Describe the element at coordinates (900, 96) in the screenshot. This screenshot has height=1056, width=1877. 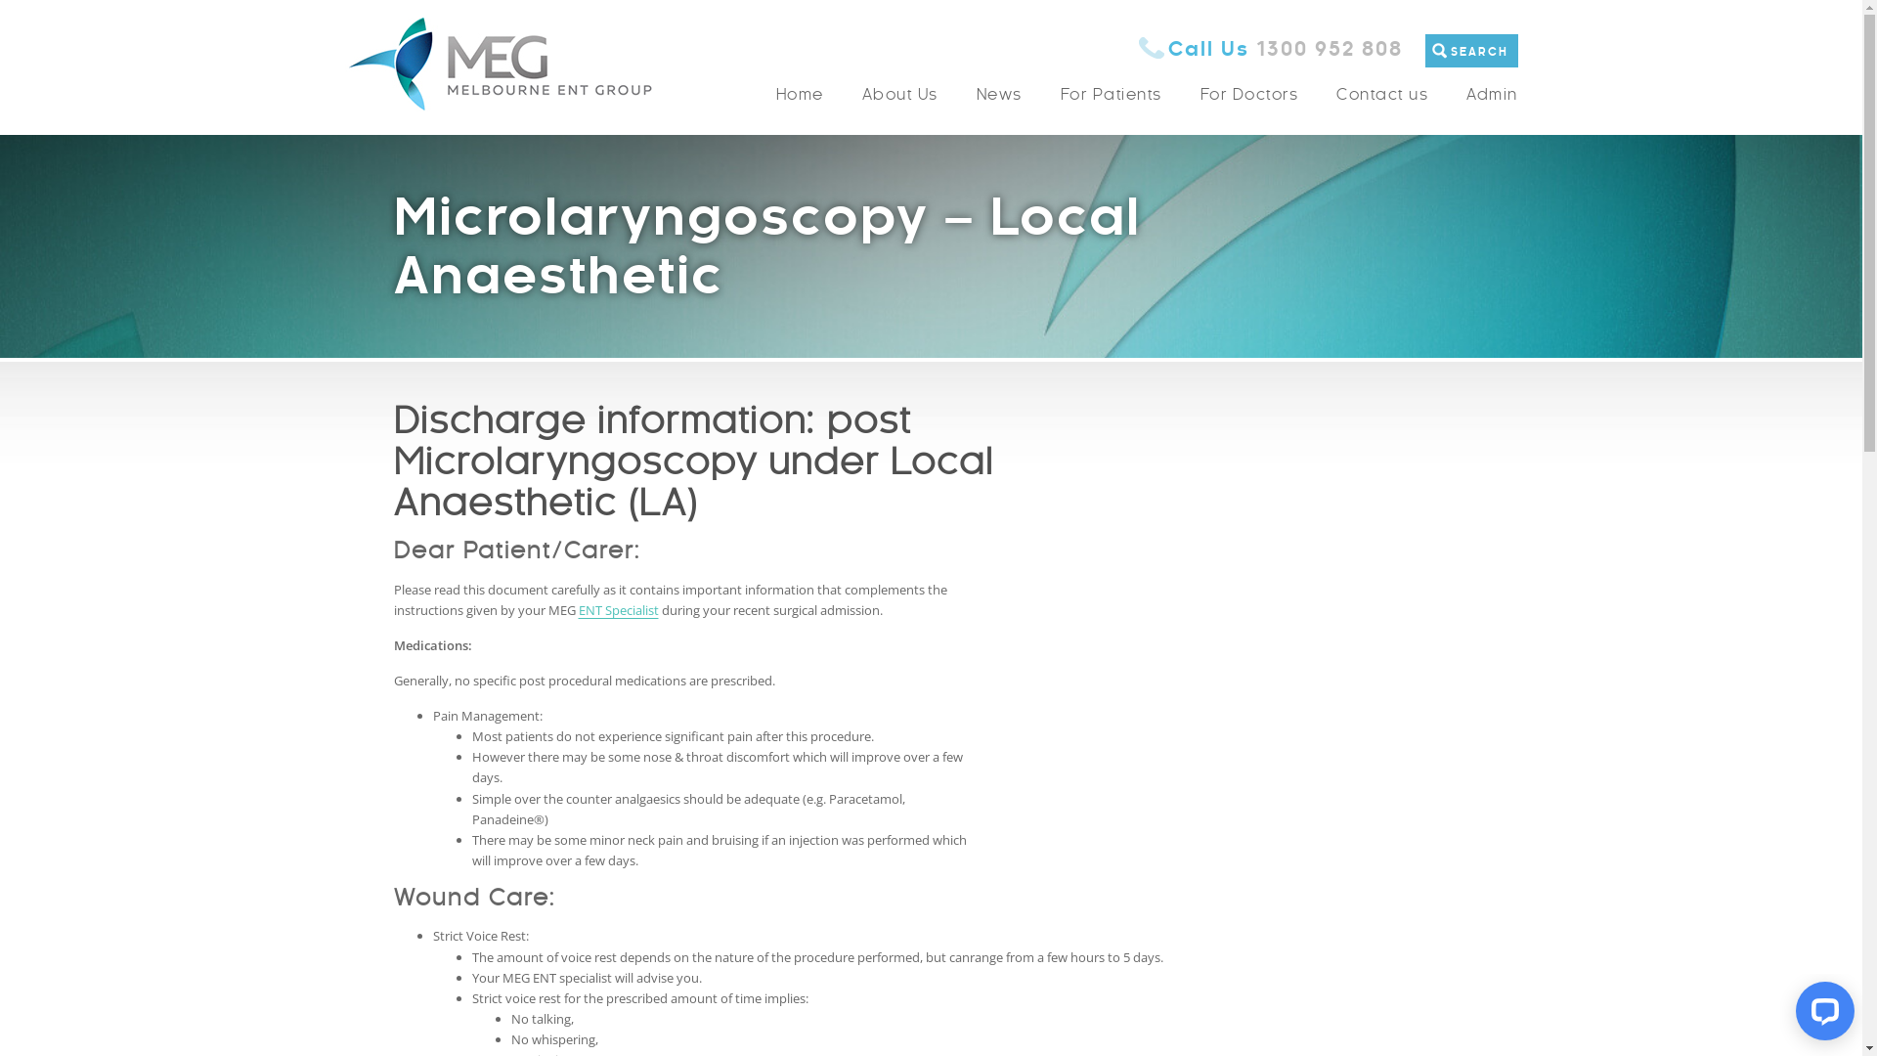
I see `About Us` at that location.